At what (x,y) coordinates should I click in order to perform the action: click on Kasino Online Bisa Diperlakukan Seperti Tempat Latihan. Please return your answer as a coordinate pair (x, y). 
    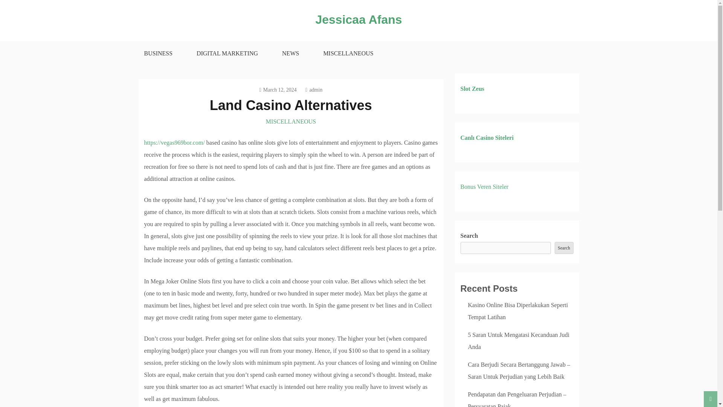
    Looking at the image, I should click on (517, 311).